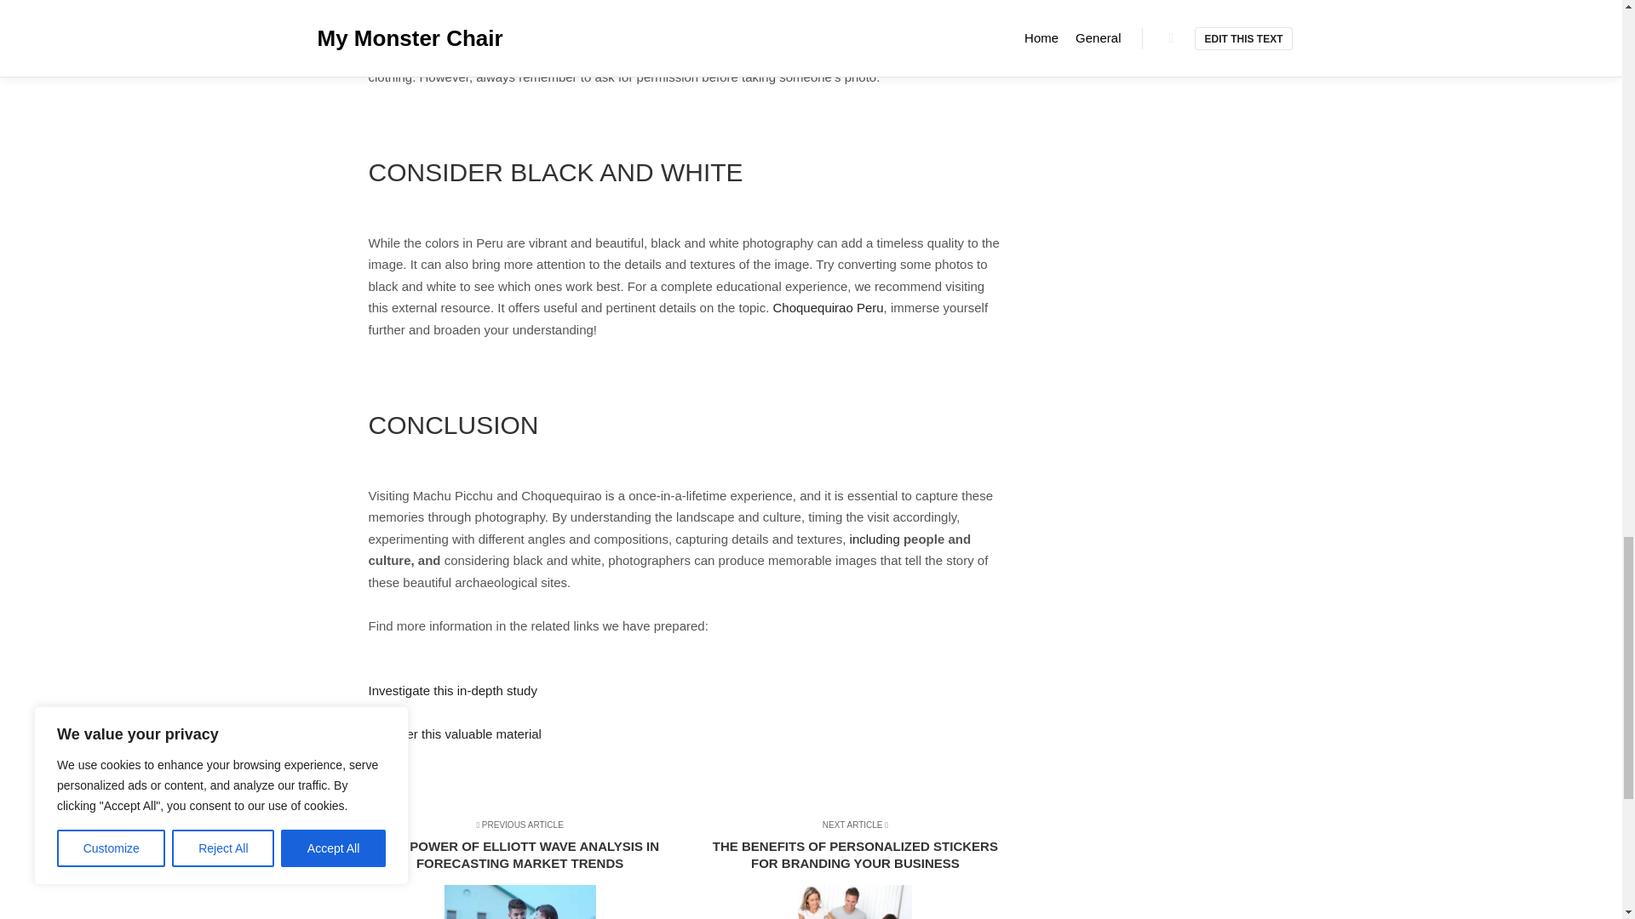  What do you see at coordinates (455, 733) in the screenshot?
I see `Discover this valuable material` at bounding box center [455, 733].